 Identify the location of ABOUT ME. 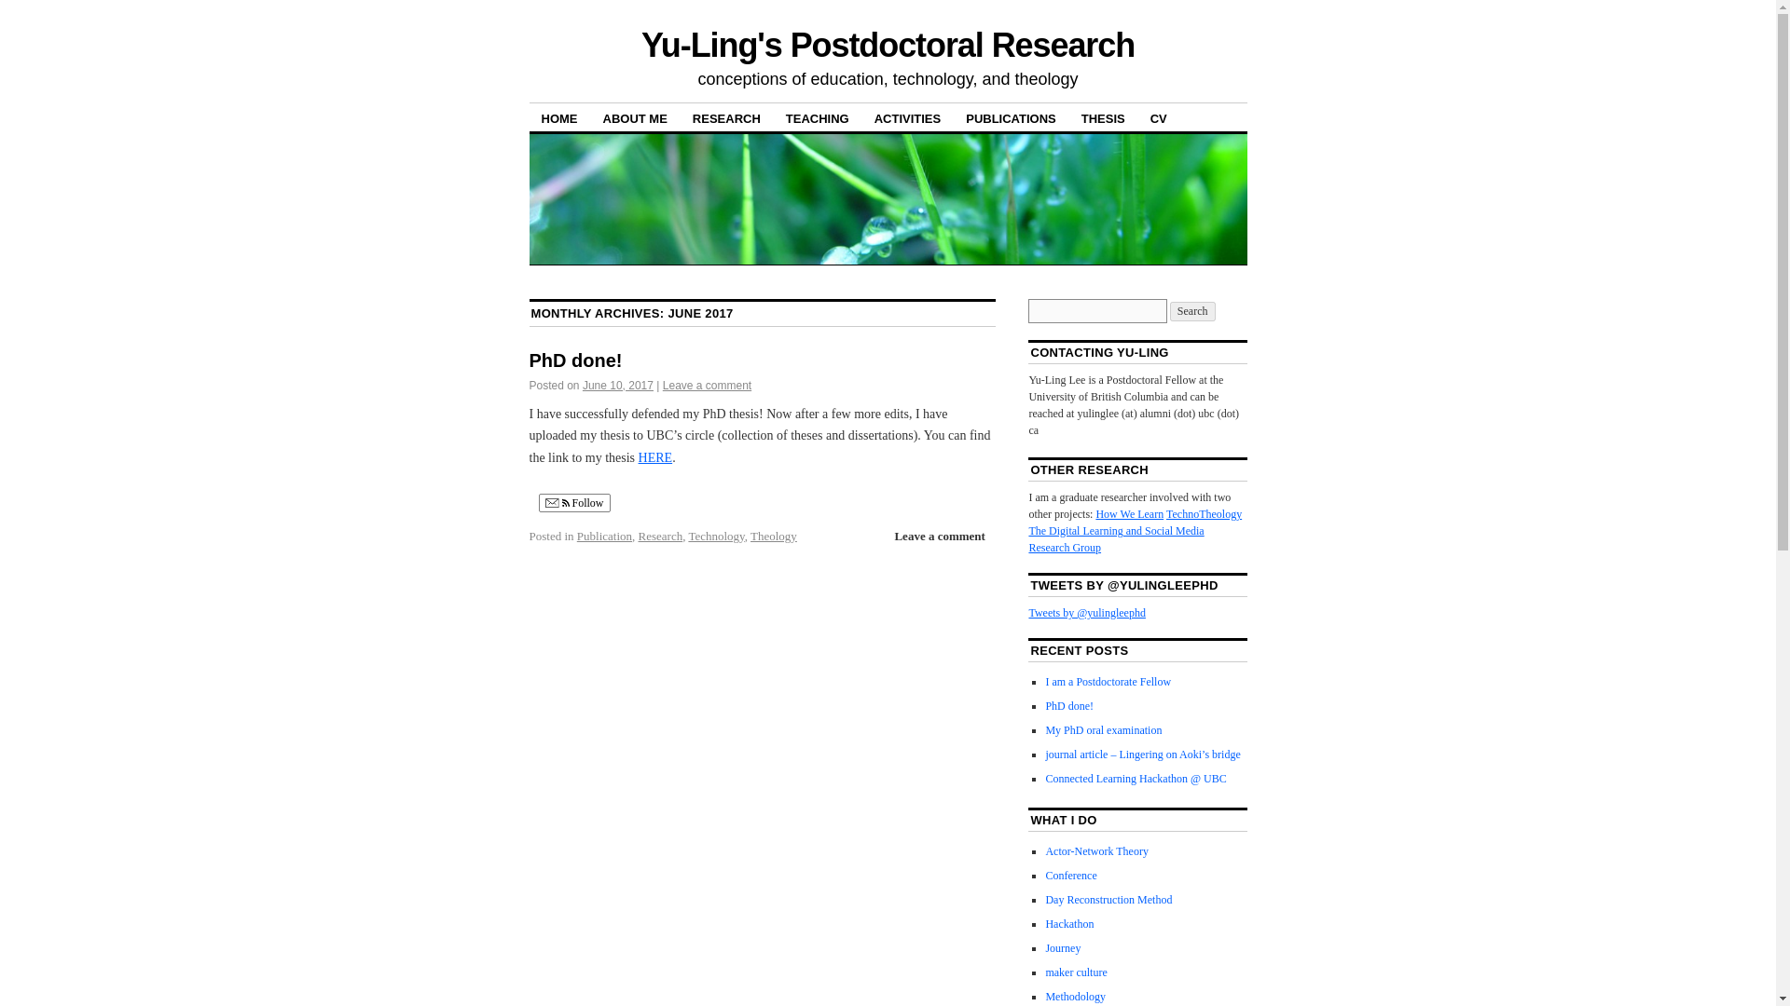
(635, 117).